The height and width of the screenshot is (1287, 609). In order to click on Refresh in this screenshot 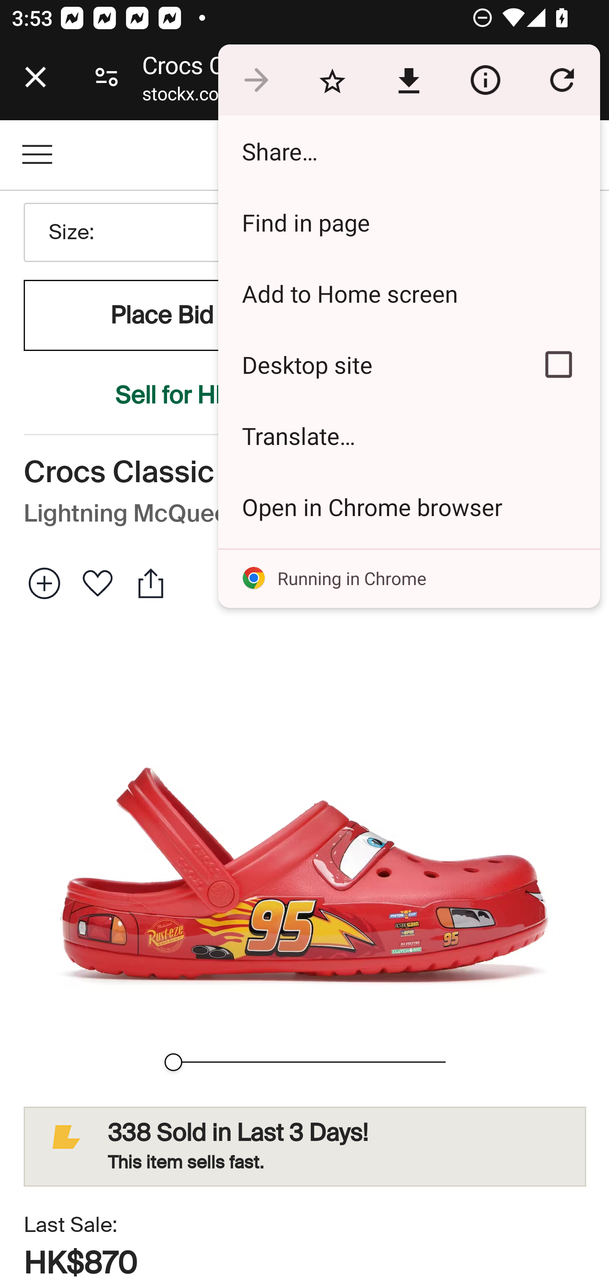, I will do `click(562, 80)`.